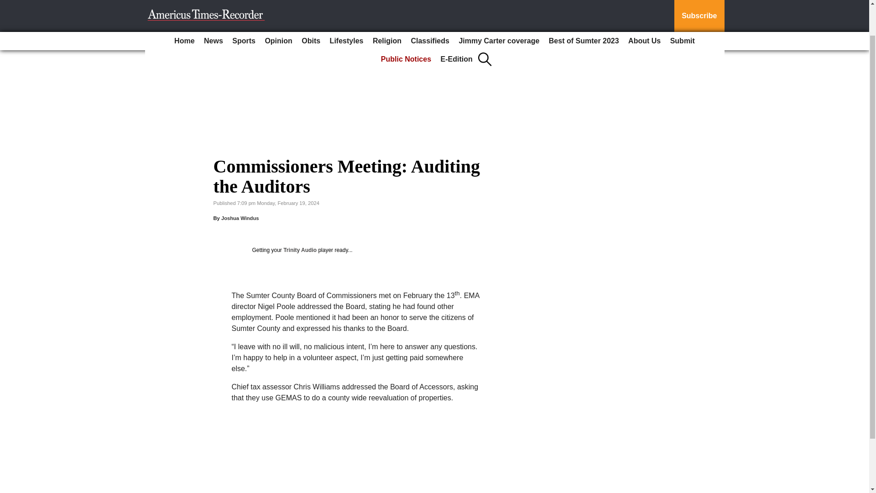  Describe the element at coordinates (240, 218) in the screenshot. I see `Joshua Windus` at that location.